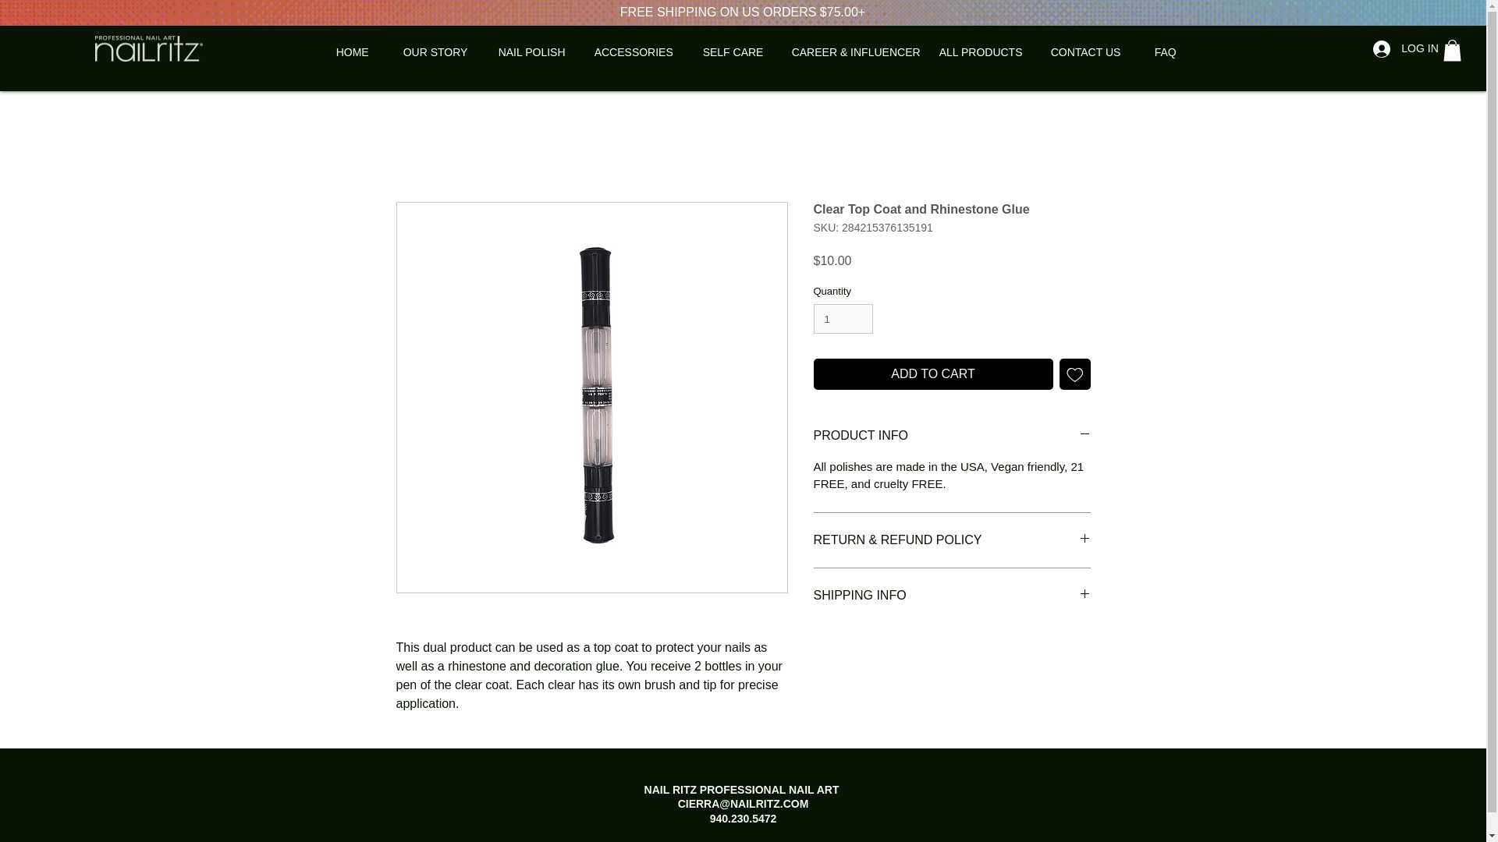  I want to click on SELF CARE, so click(739, 52).